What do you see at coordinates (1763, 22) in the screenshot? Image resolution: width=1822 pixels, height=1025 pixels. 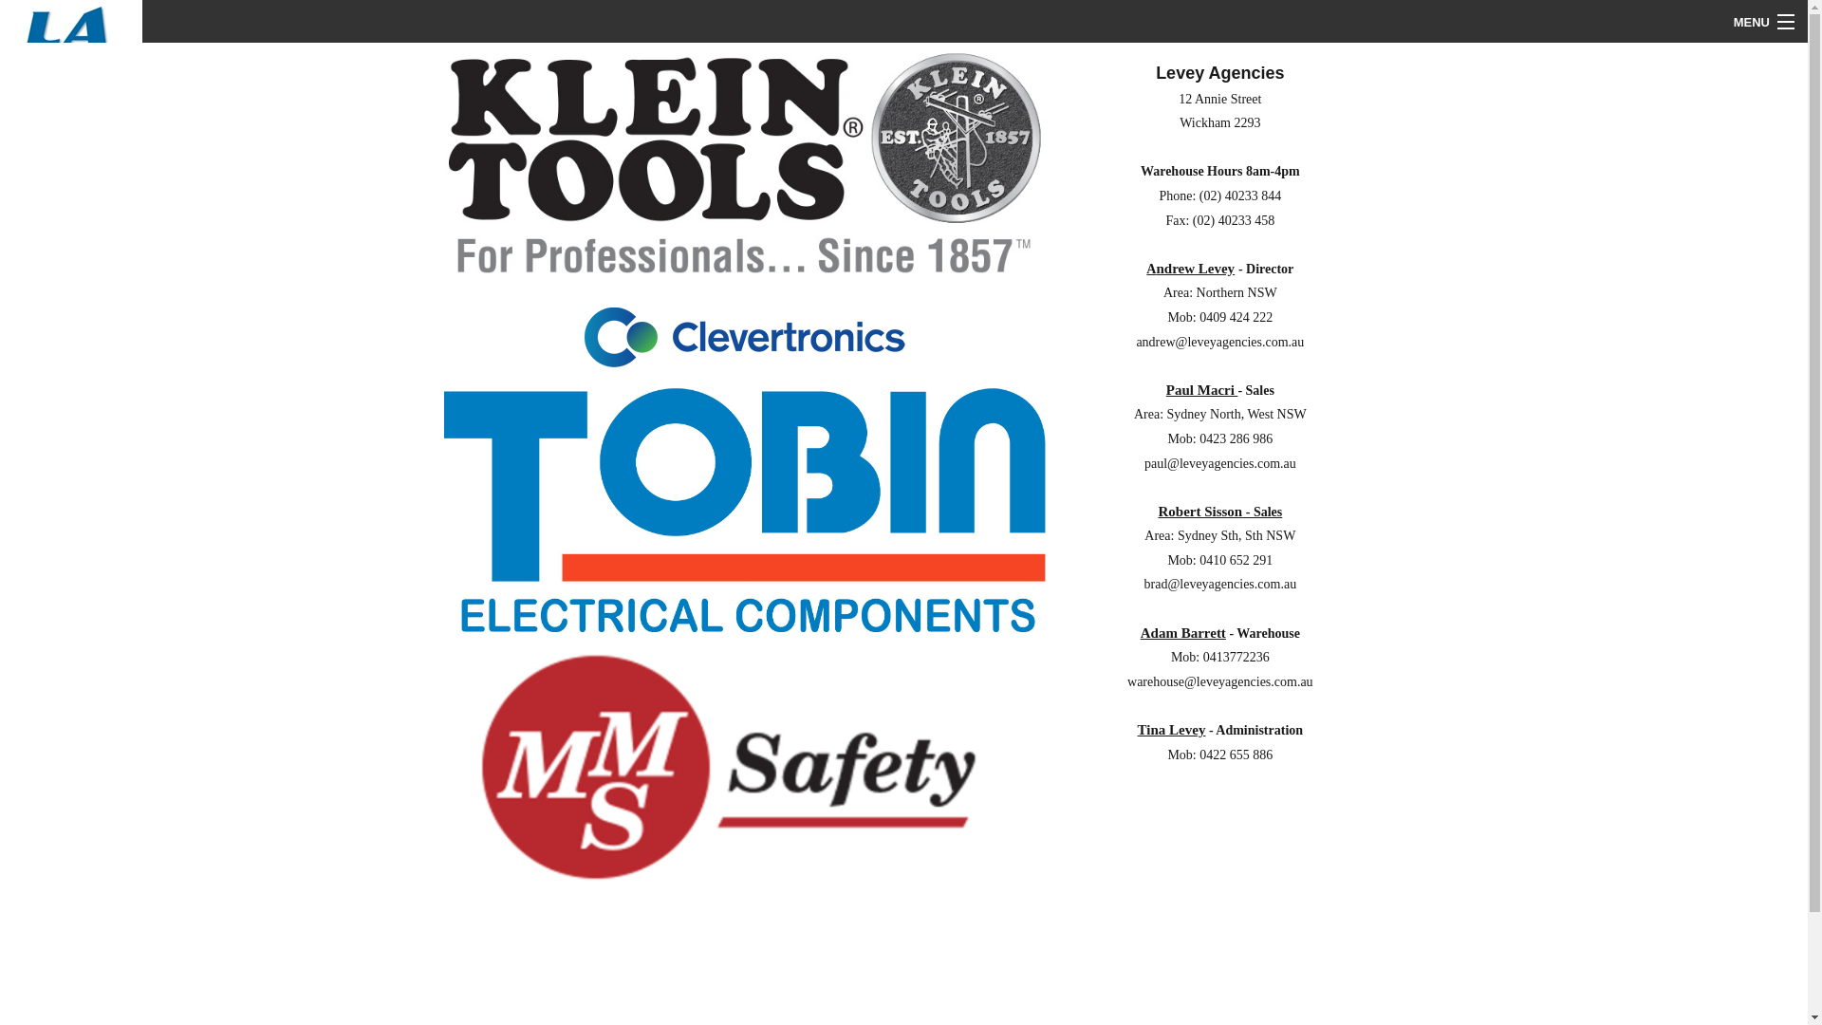 I see `MENU` at bounding box center [1763, 22].